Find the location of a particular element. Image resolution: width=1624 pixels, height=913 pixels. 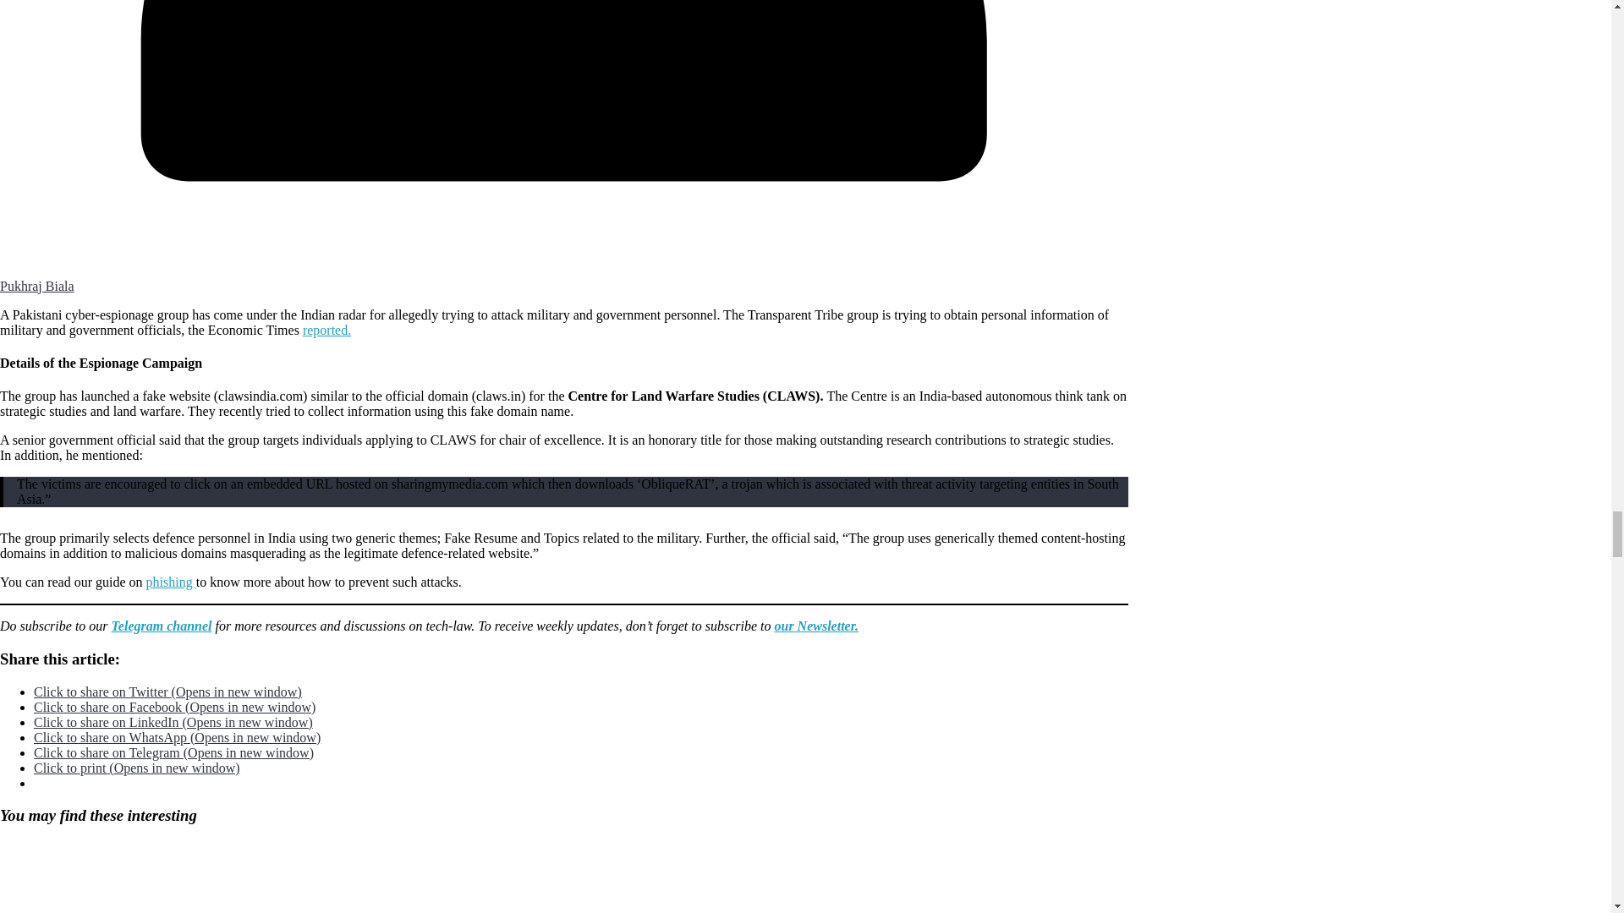

Click to share on WhatsApp is located at coordinates (177, 737).